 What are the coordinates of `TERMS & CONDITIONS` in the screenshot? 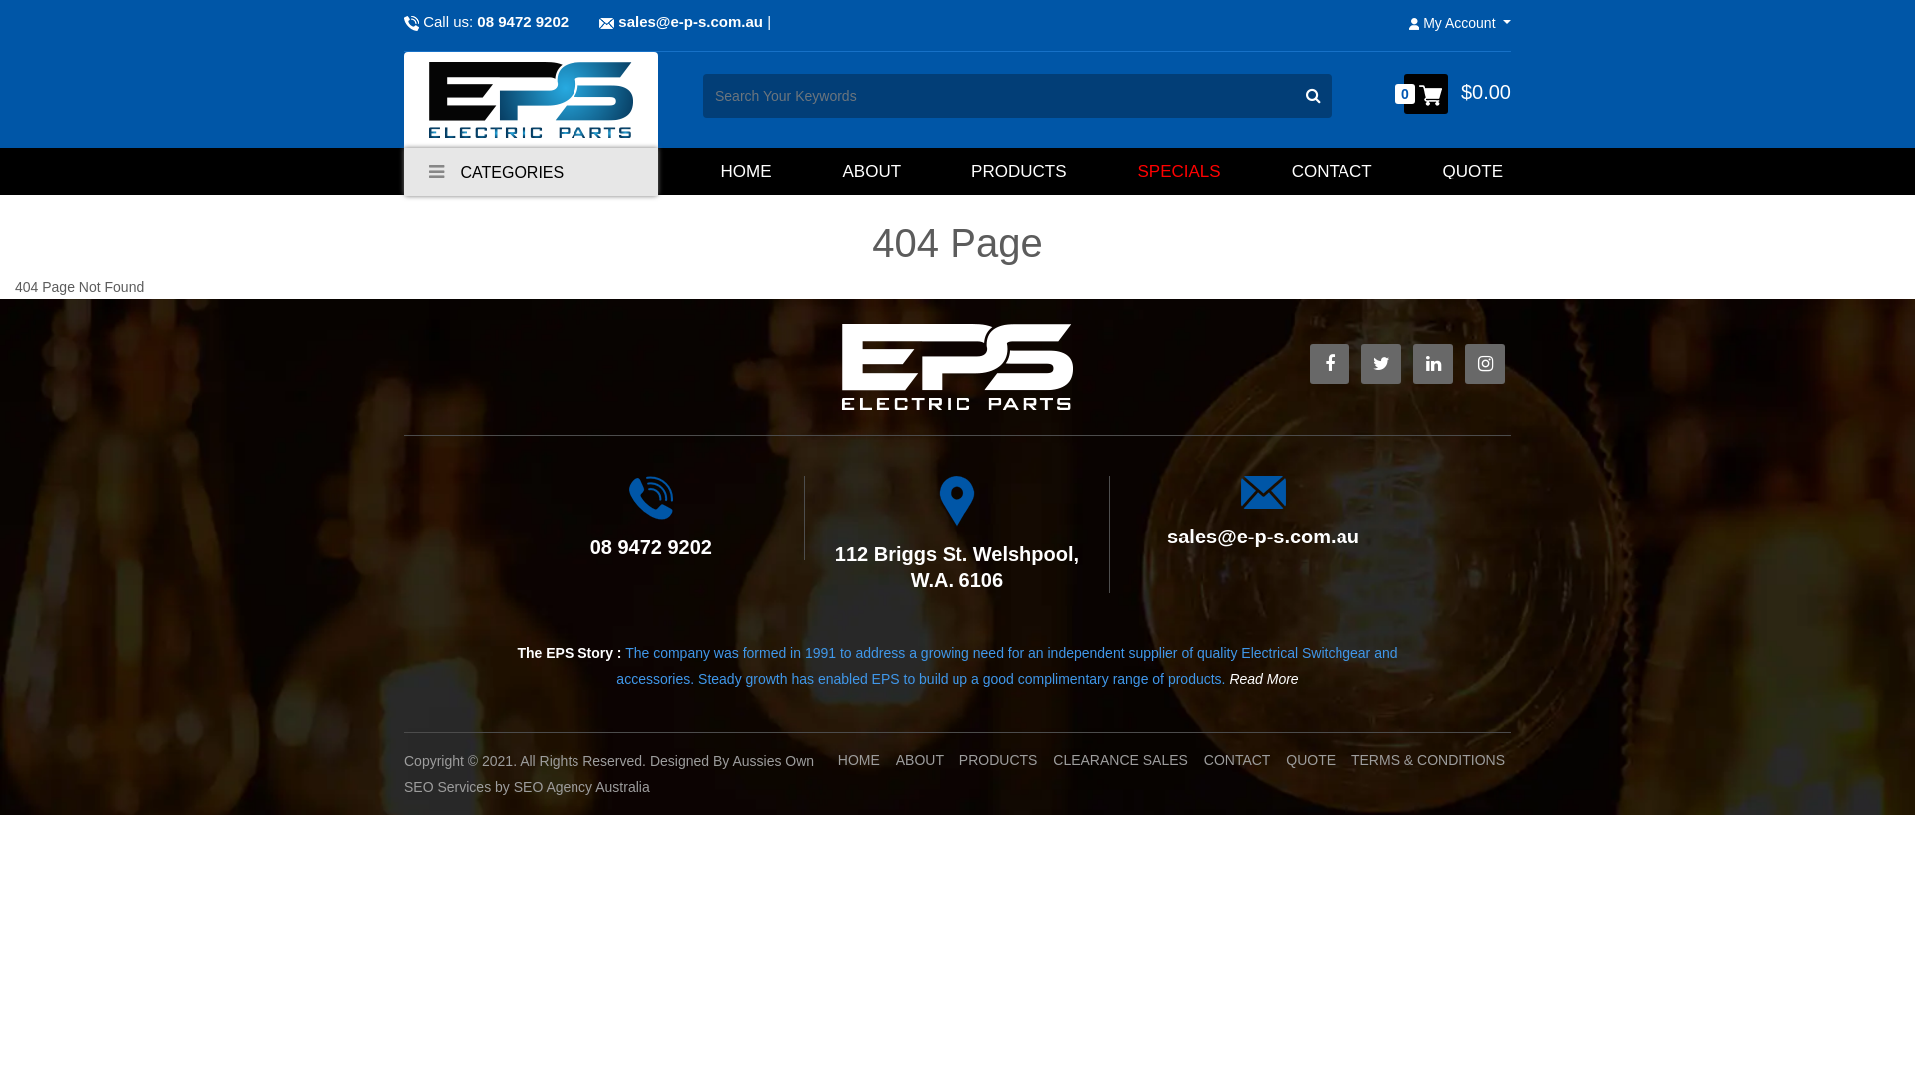 It's located at (1428, 760).